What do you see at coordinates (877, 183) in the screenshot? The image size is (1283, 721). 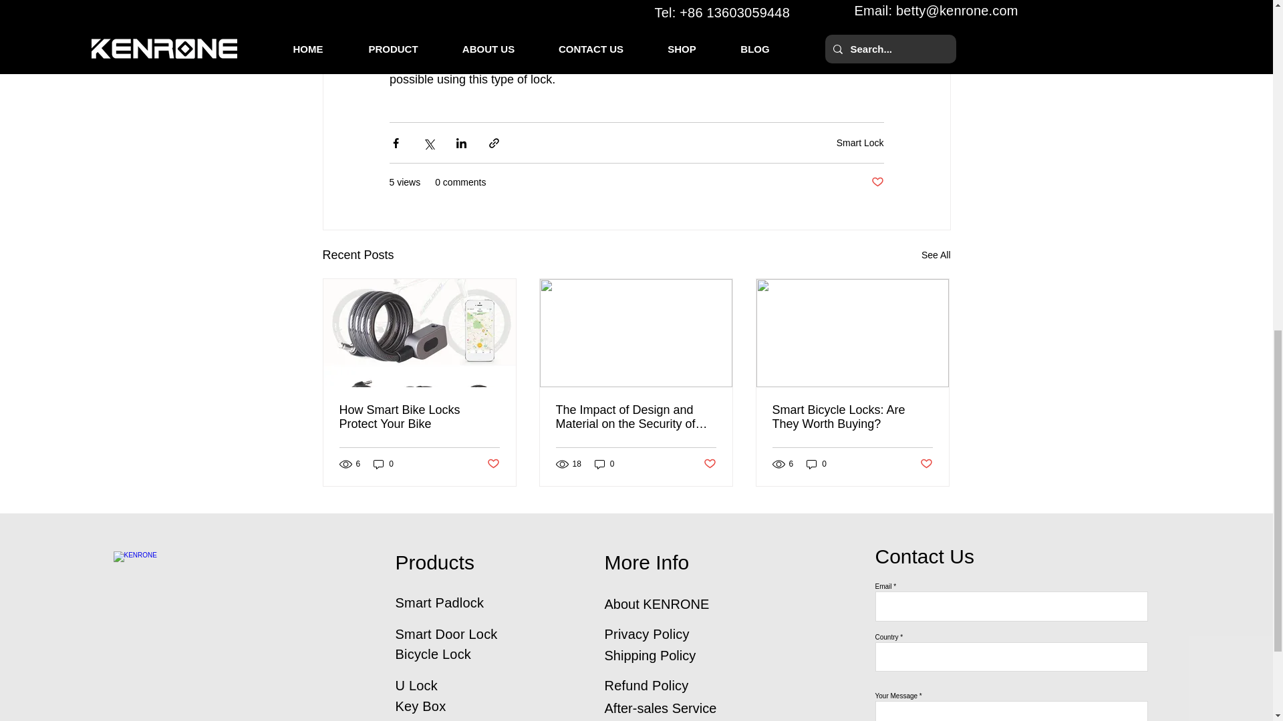 I see `Post not marked as liked` at bounding box center [877, 183].